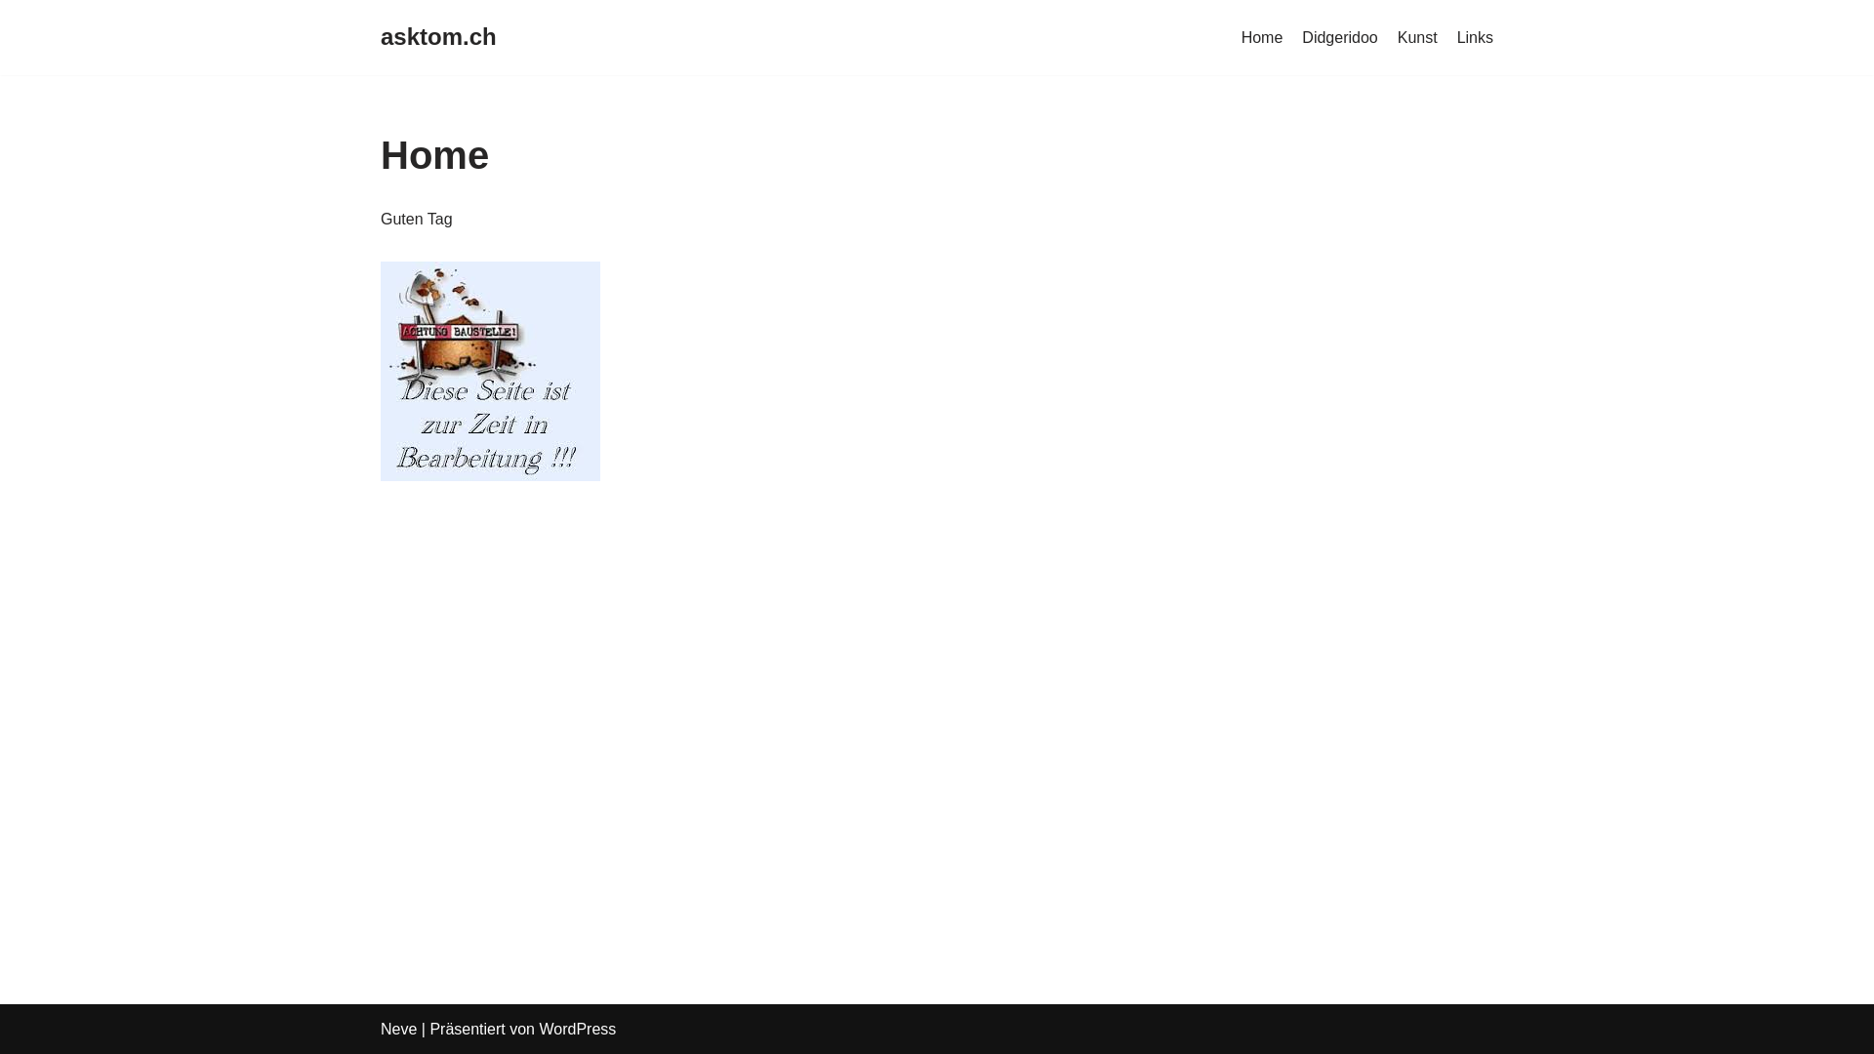 This screenshot has height=1054, width=1874. What do you see at coordinates (1339, 38) in the screenshot?
I see `Didgeridoo` at bounding box center [1339, 38].